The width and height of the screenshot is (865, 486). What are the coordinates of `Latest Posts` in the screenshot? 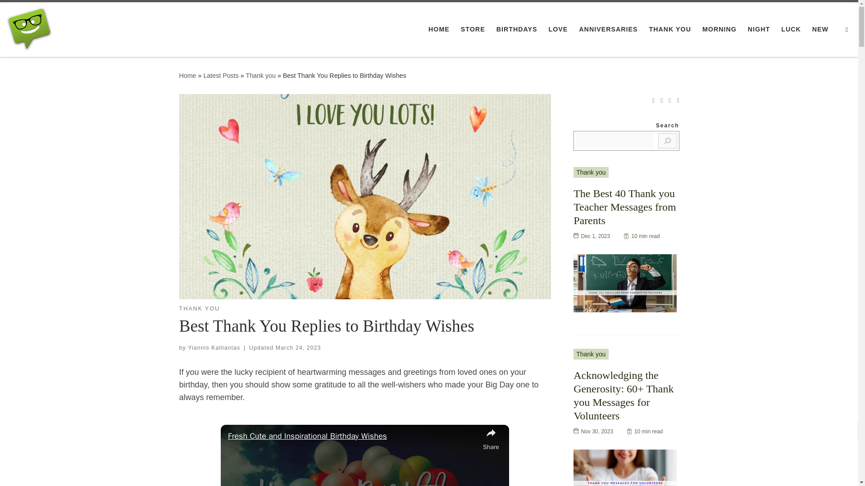 It's located at (221, 76).